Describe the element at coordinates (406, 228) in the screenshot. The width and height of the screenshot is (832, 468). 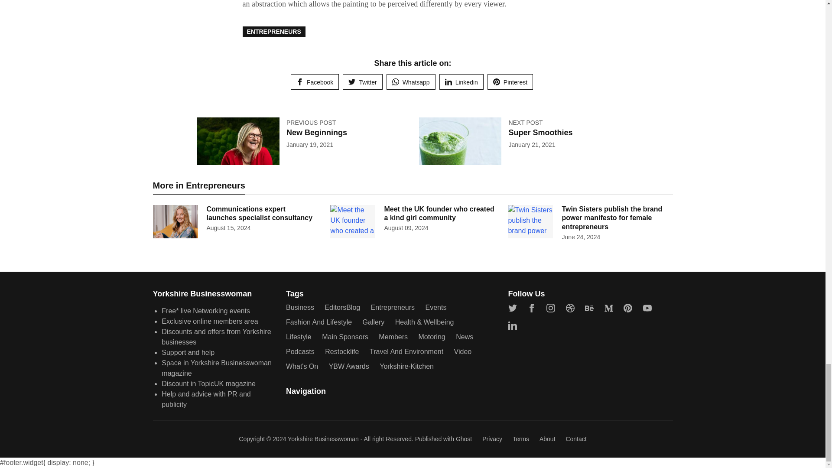
I see `09 August, 2024` at that location.